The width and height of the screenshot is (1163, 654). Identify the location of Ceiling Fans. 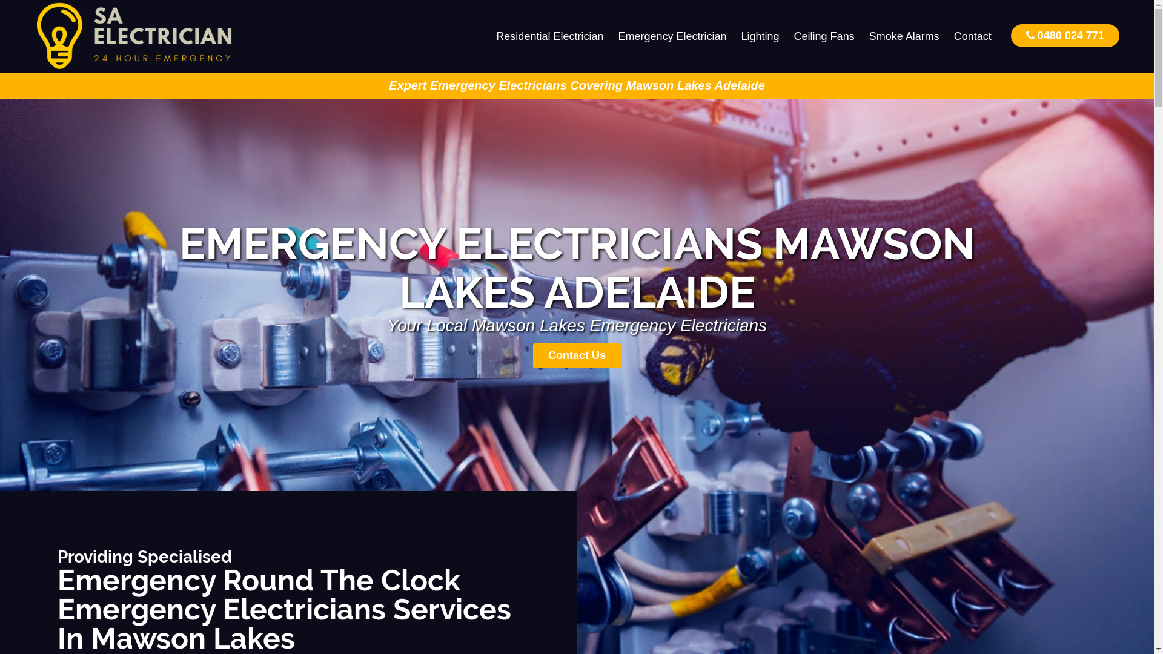
(824, 36).